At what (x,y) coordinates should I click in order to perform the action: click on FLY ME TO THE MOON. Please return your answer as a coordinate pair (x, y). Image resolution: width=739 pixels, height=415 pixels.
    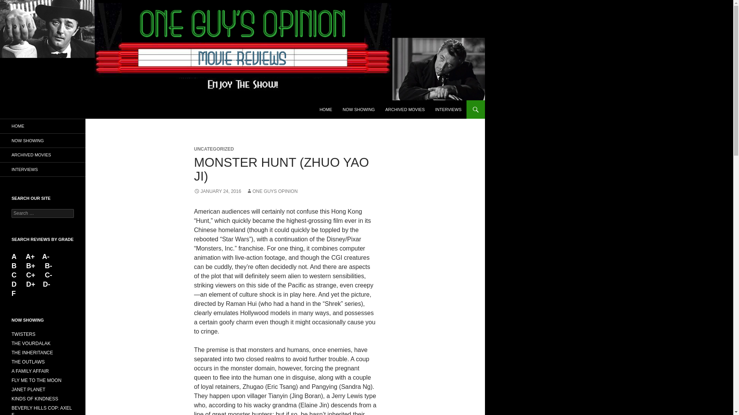
    Looking at the image, I should click on (36, 380).